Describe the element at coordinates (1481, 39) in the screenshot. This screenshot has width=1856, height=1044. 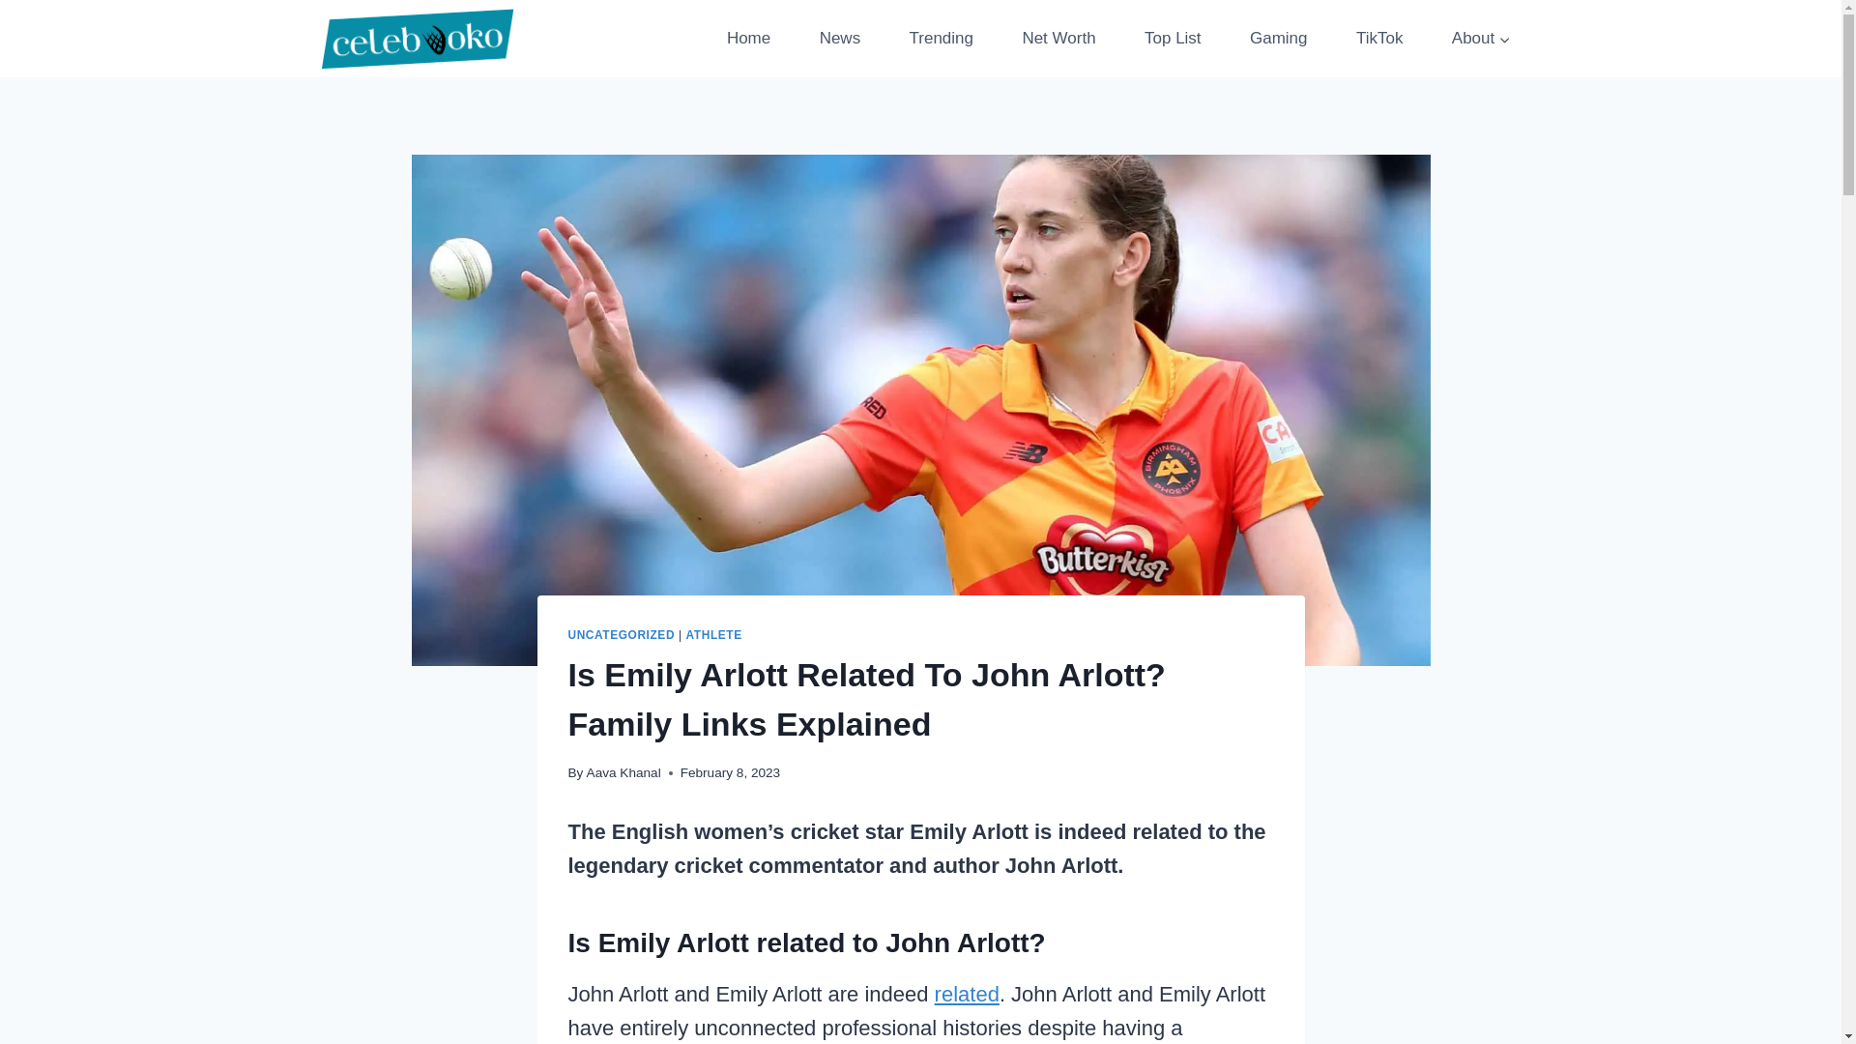
I see `About` at that location.